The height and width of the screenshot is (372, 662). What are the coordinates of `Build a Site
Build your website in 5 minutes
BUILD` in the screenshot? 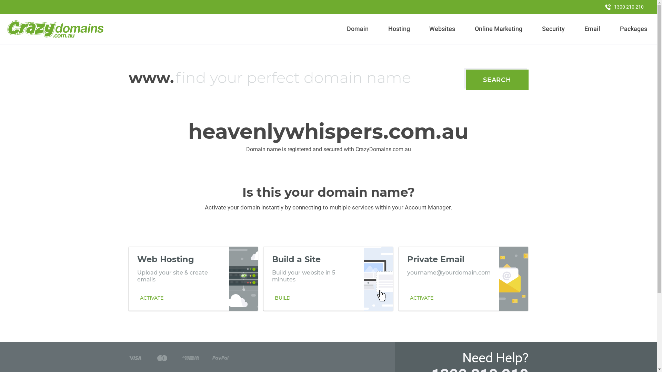 It's located at (328, 279).